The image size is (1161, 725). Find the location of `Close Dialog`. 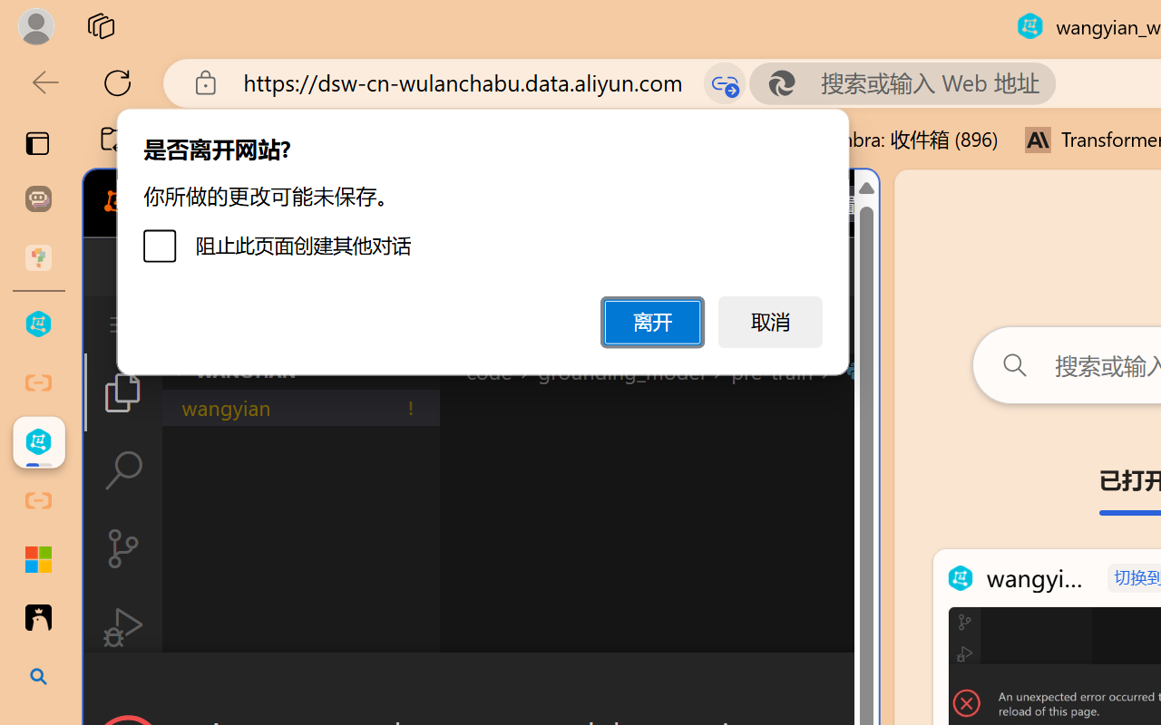

Close Dialog is located at coordinates (871, 685).